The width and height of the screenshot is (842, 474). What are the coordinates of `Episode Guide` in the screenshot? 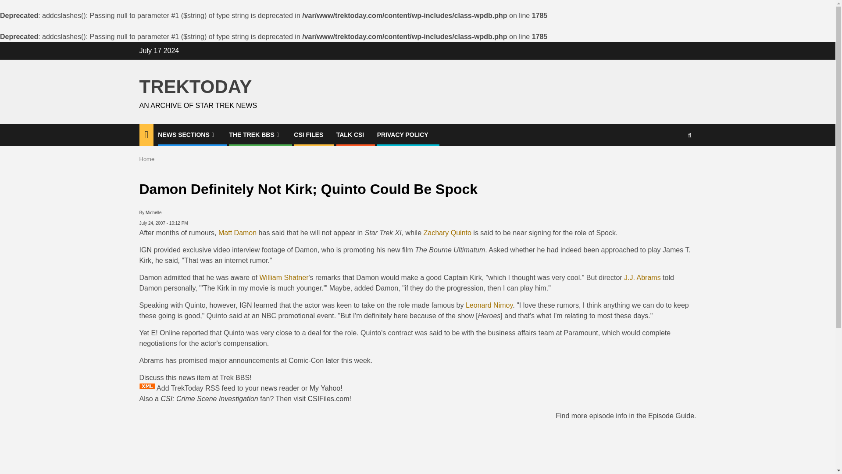 It's located at (671, 415).